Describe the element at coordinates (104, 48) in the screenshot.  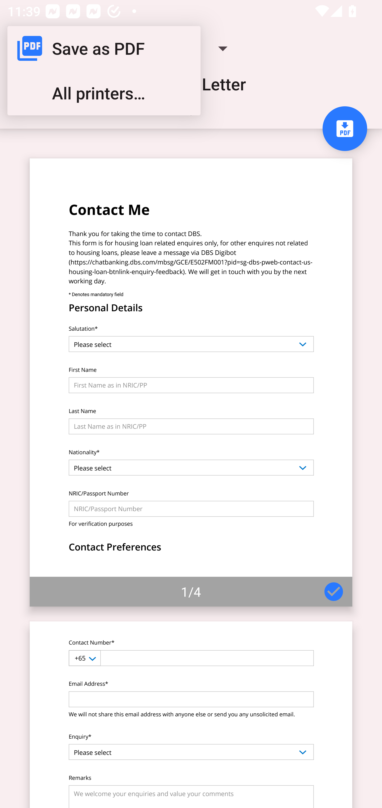
I see `Save as PDF` at that location.